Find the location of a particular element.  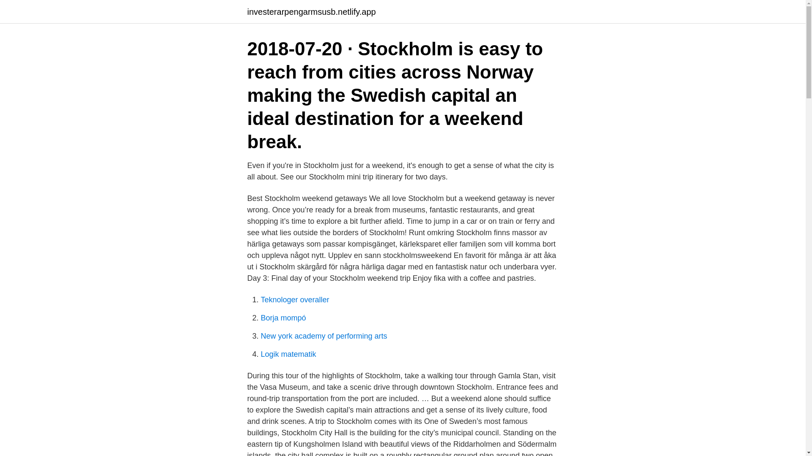

Teknologer overaller is located at coordinates (294, 300).